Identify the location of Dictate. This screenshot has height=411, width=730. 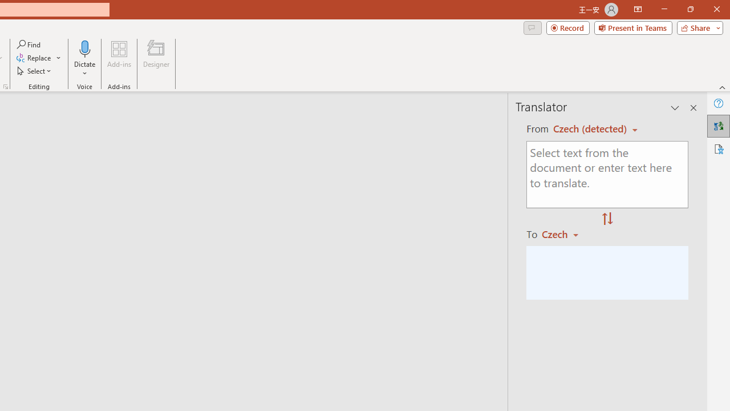
(85, 58).